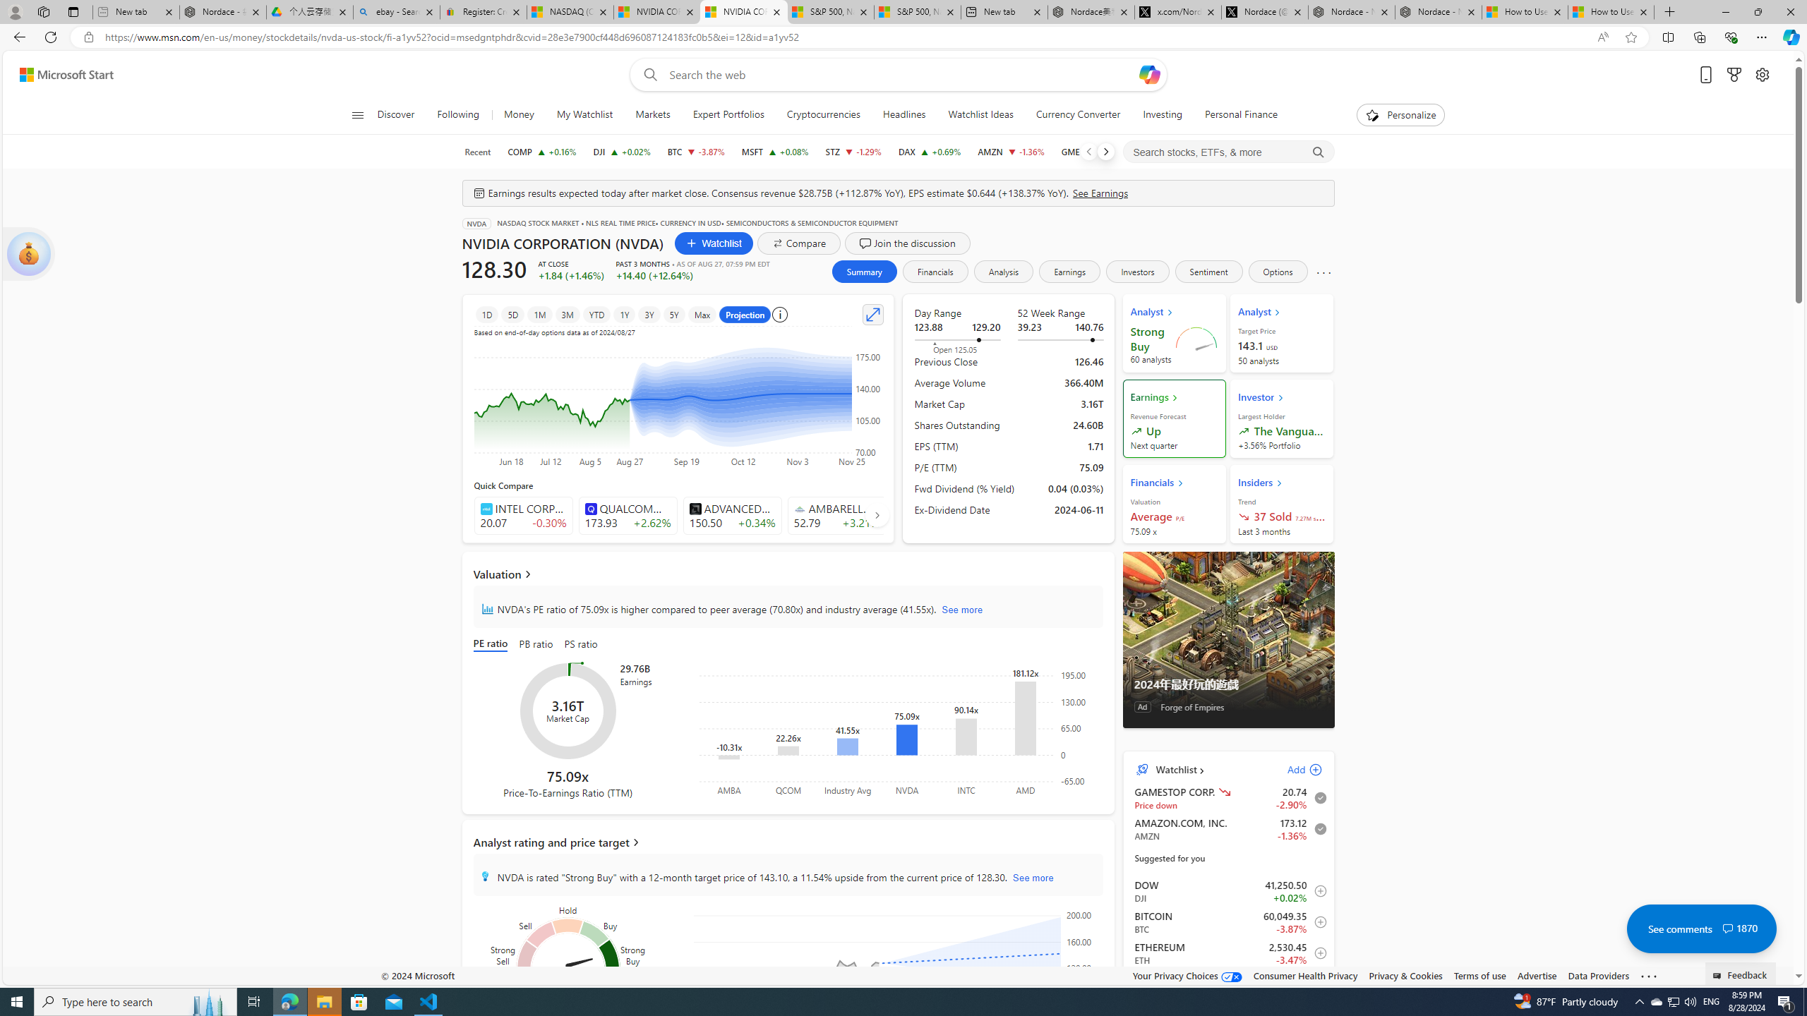 Image resolution: width=1807 pixels, height=1016 pixels. What do you see at coordinates (493, 645) in the screenshot?
I see `PE ratio` at bounding box center [493, 645].